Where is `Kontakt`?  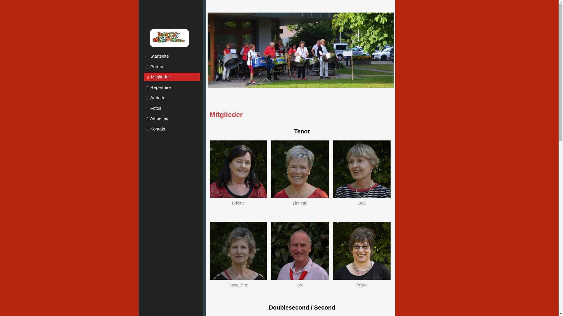
Kontakt is located at coordinates (172, 129).